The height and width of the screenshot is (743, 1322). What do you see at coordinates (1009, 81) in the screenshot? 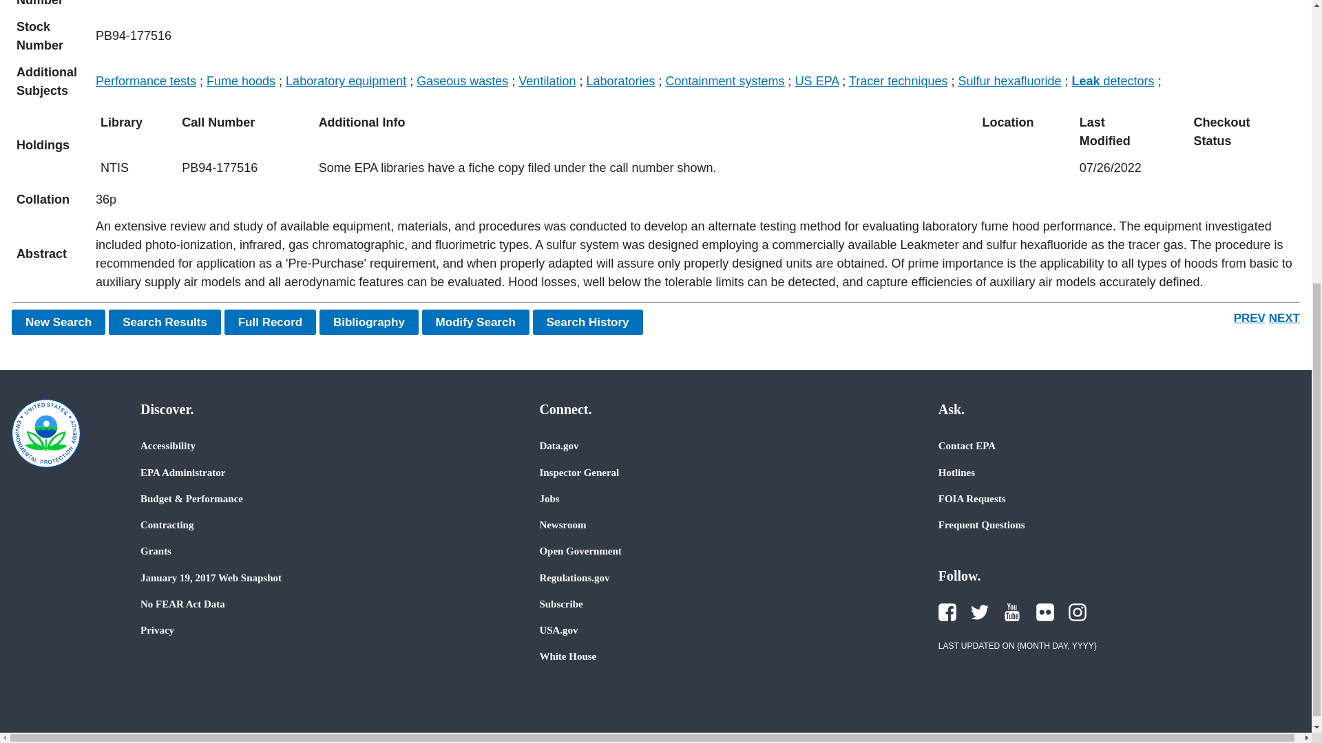
I see `Sulfur hexafluoride` at bounding box center [1009, 81].